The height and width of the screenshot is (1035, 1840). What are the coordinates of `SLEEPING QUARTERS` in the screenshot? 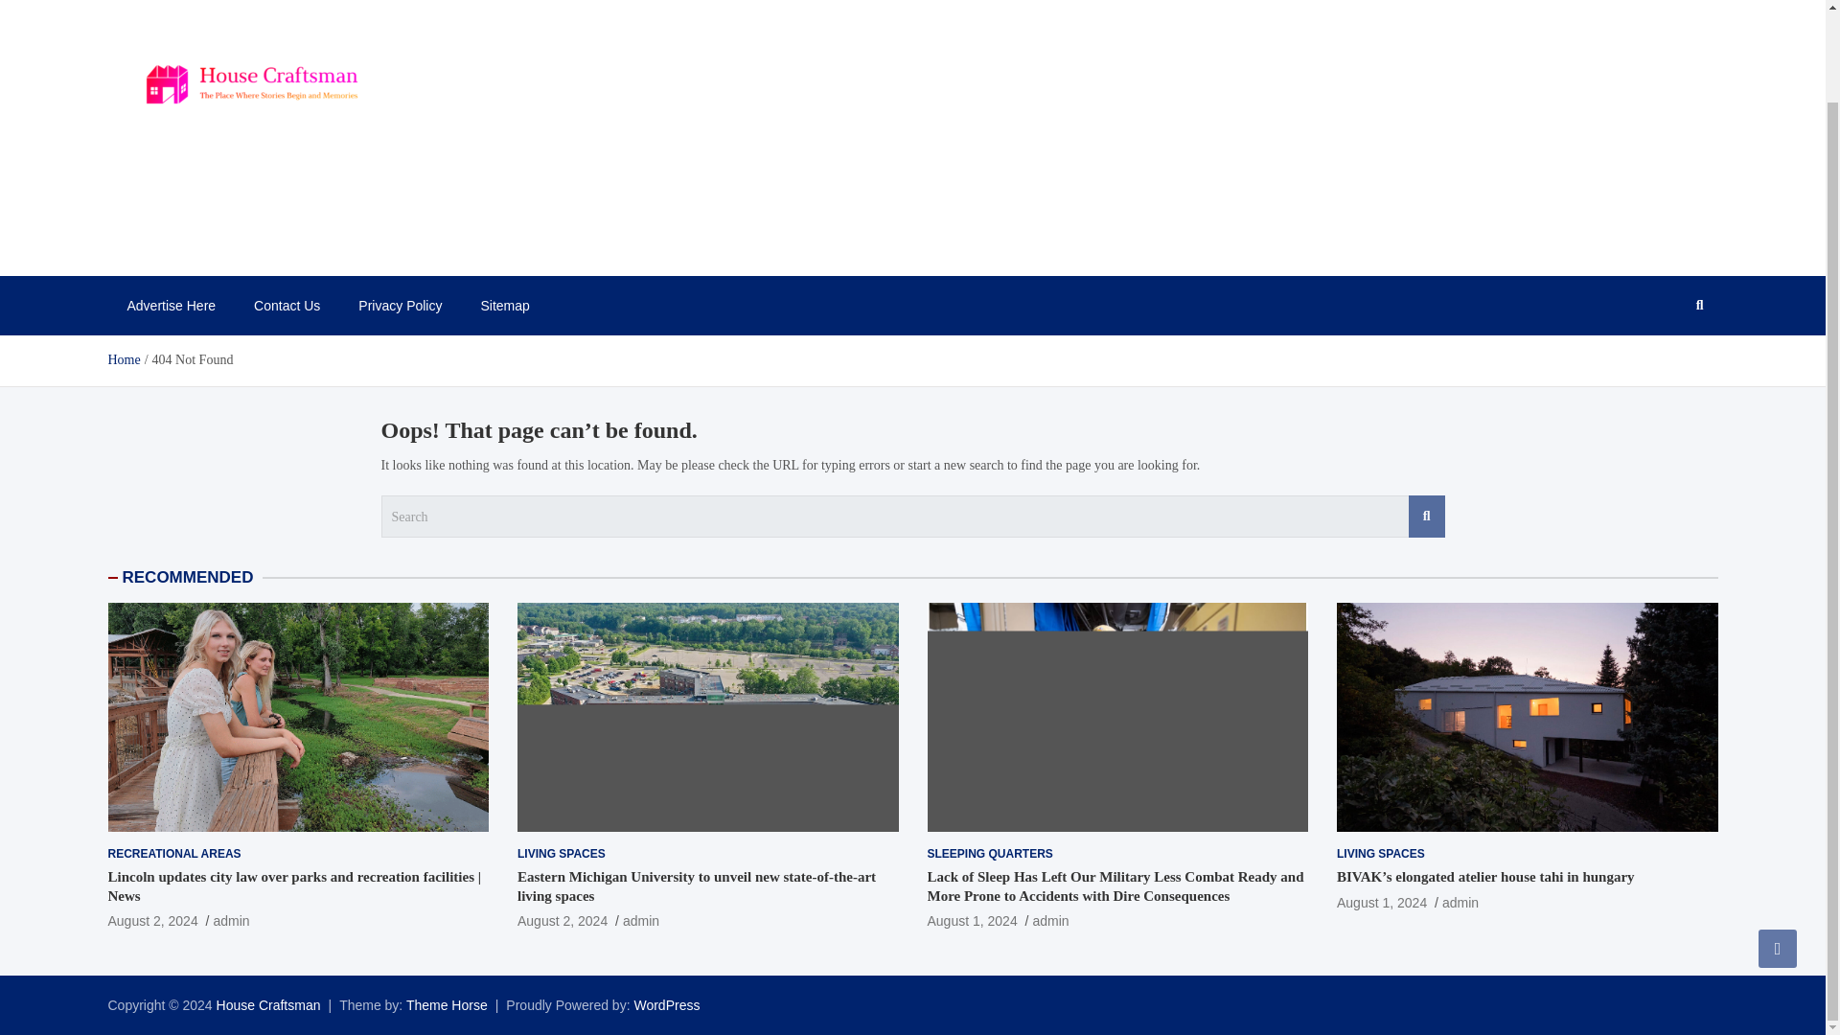 It's located at (989, 854).